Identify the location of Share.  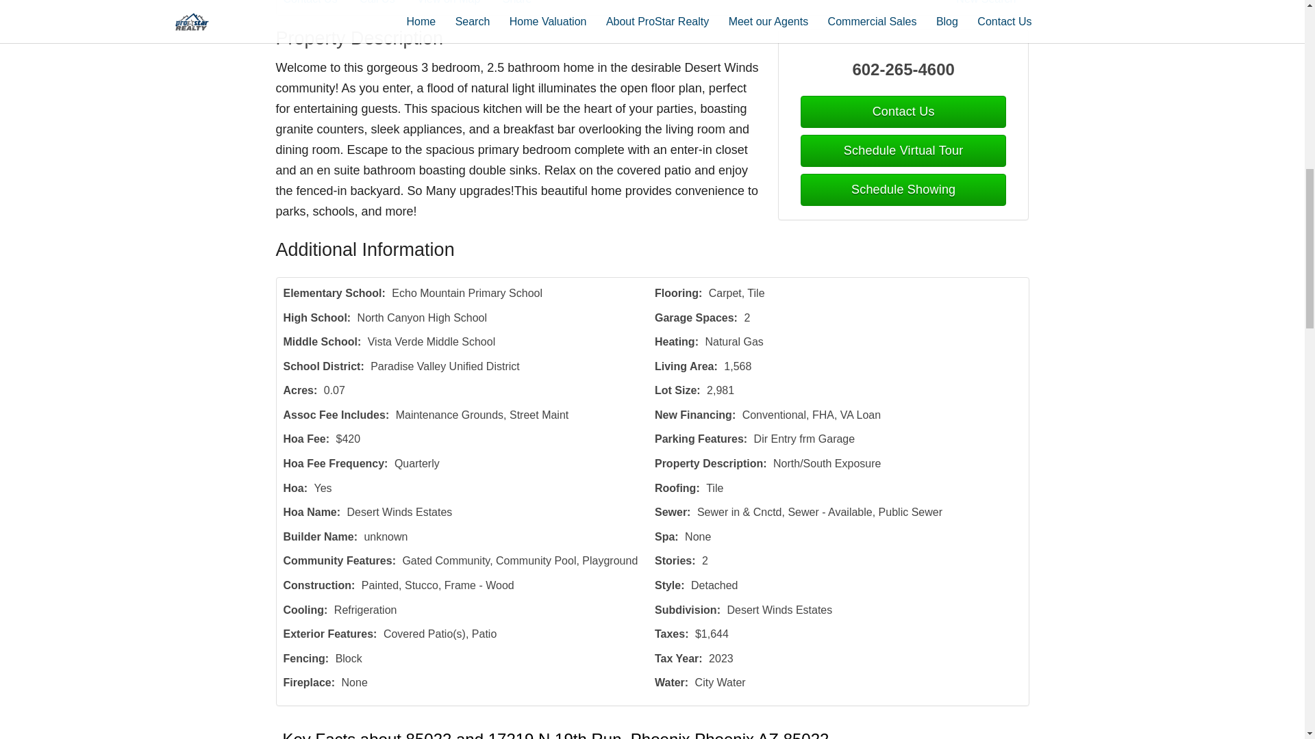
(526, 5).